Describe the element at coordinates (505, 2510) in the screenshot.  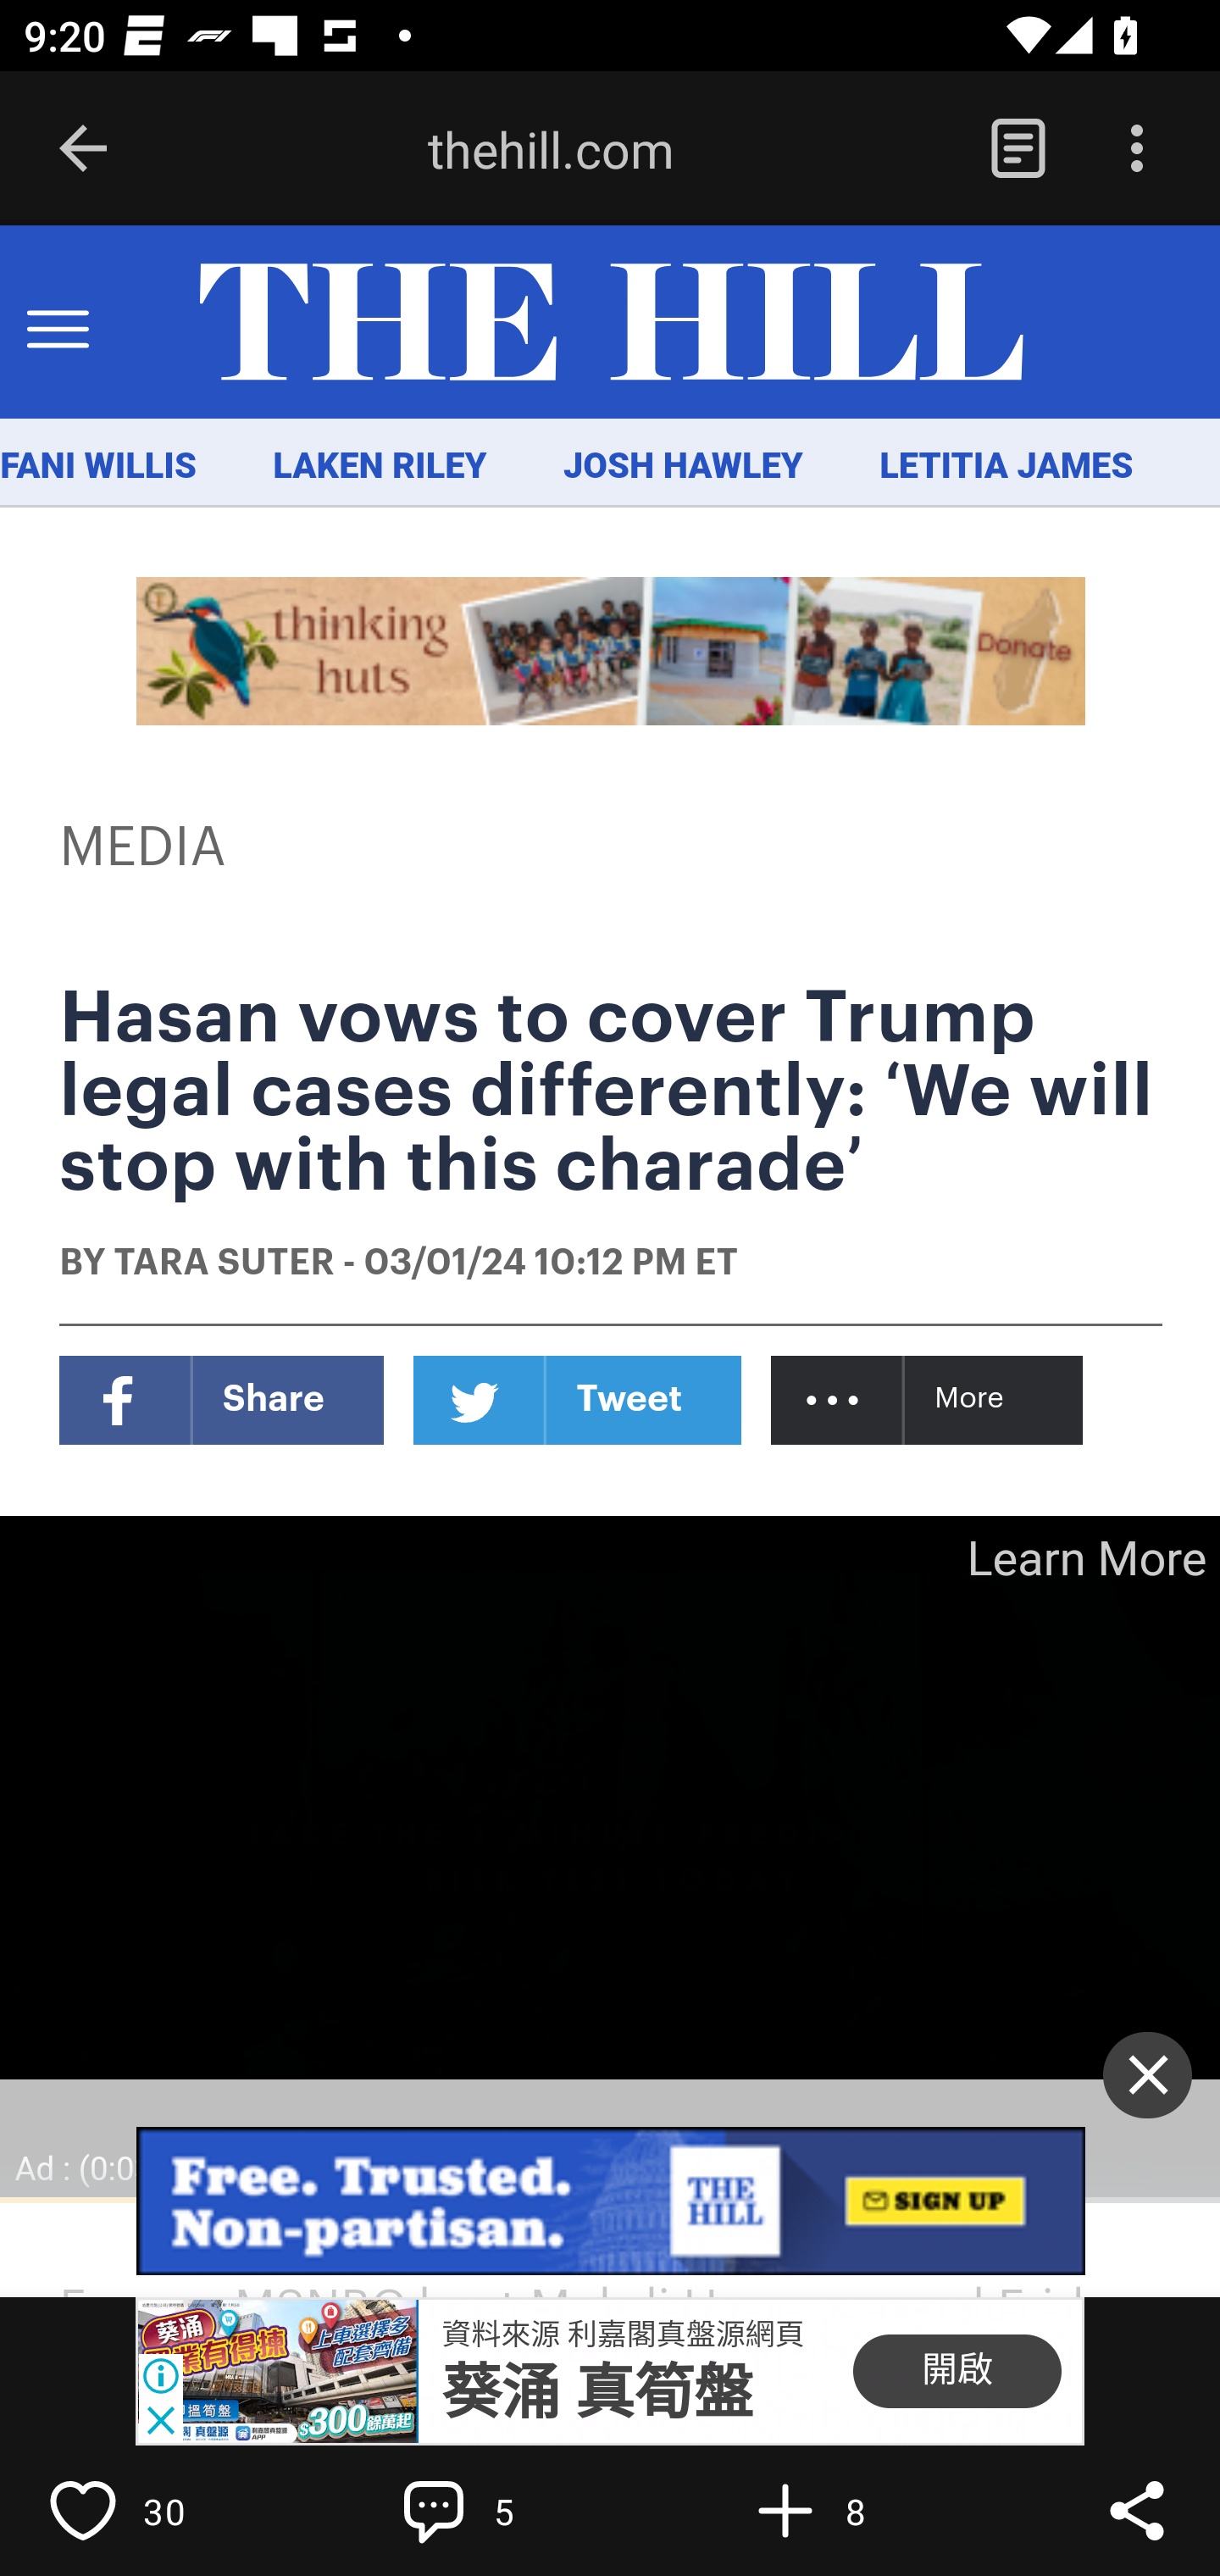
I see `Write a comment… 5` at that location.